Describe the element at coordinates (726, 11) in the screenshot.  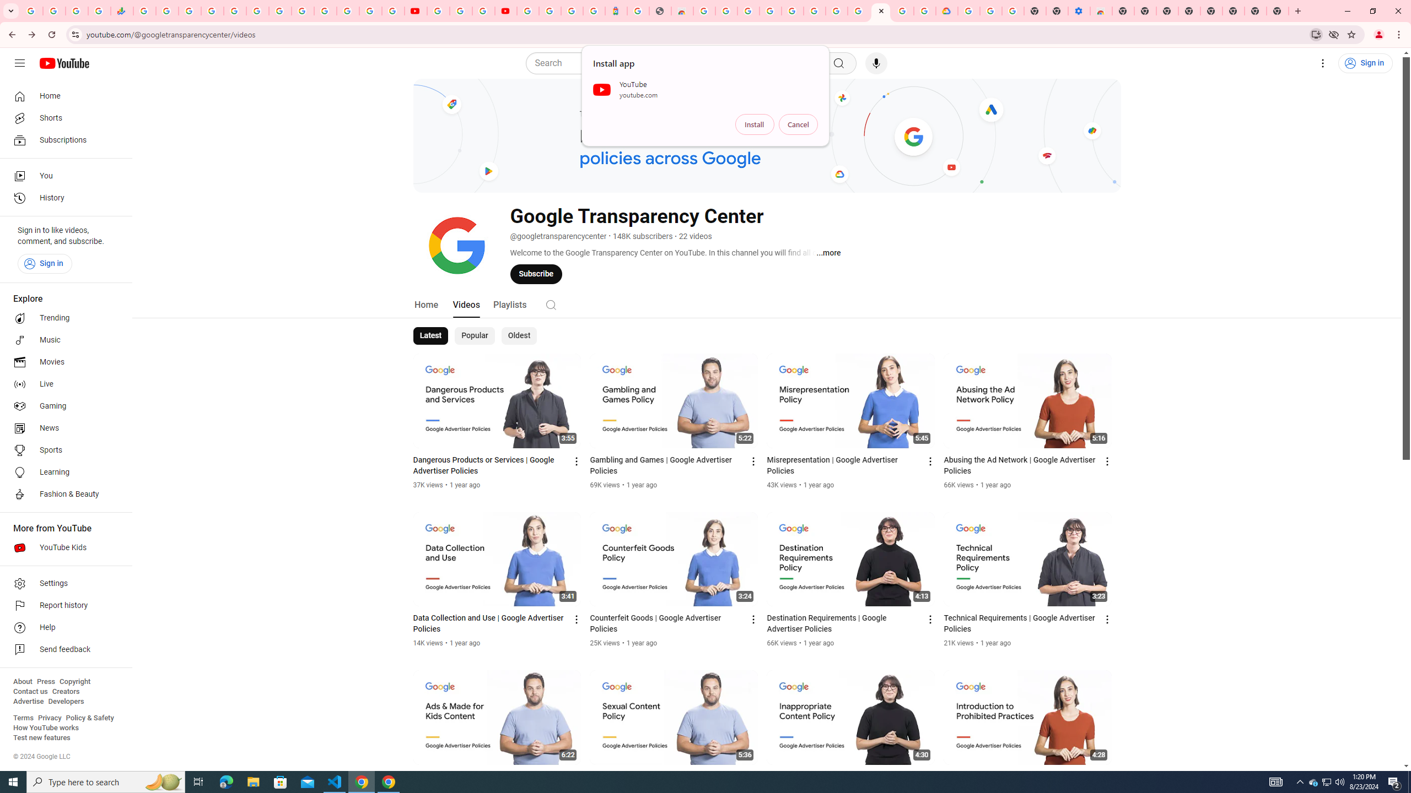
I see `Create your Google Account` at that location.